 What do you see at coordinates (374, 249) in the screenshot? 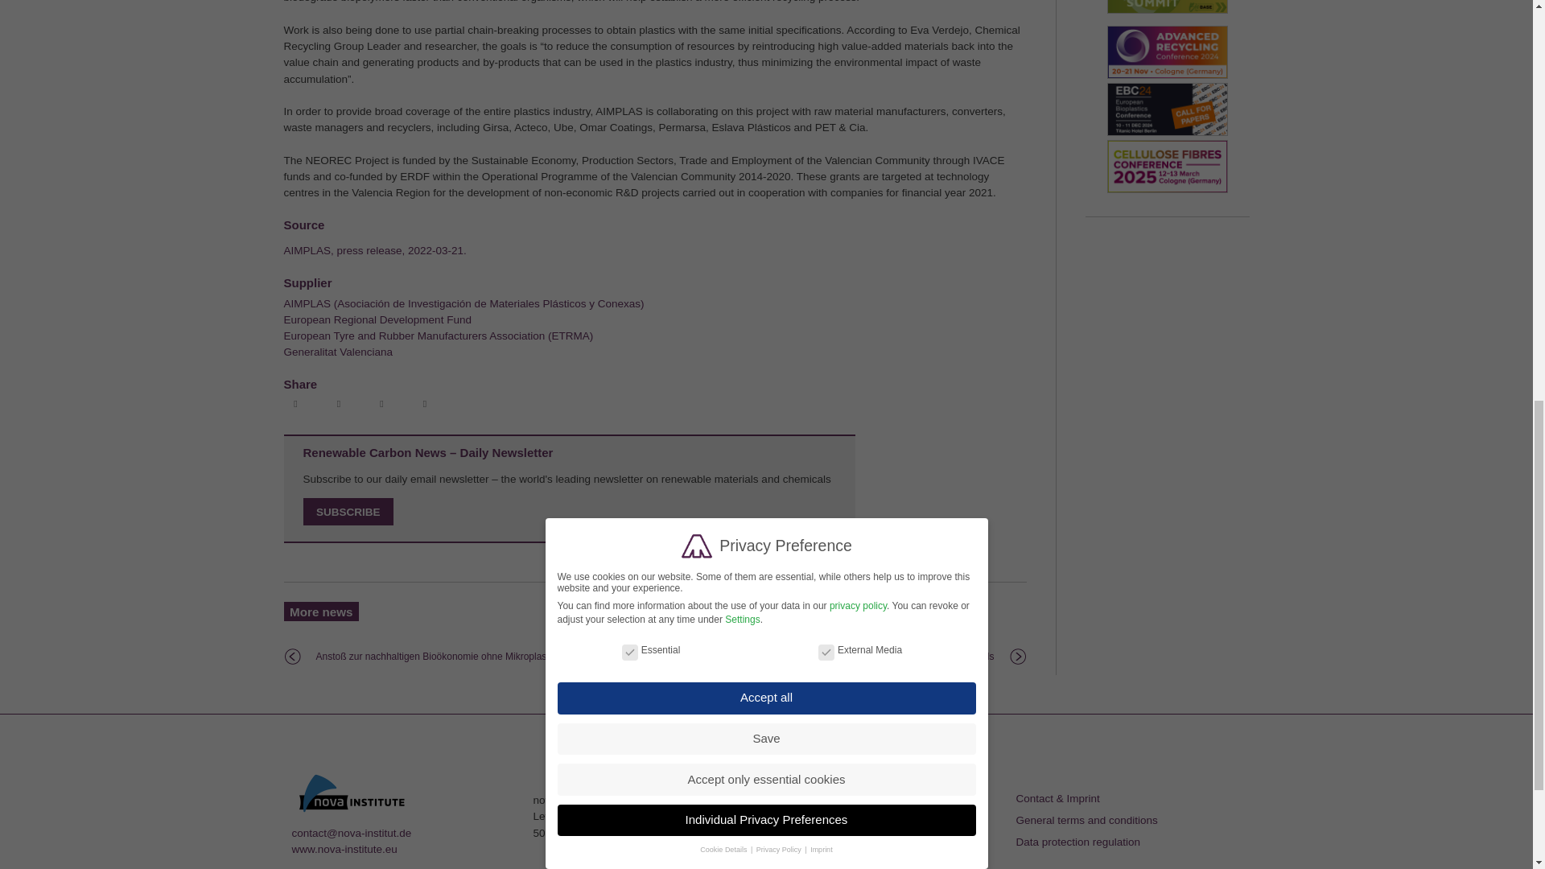
I see `AIMPLAS, press release, 2022-03-21.` at bounding box center [374, 249].